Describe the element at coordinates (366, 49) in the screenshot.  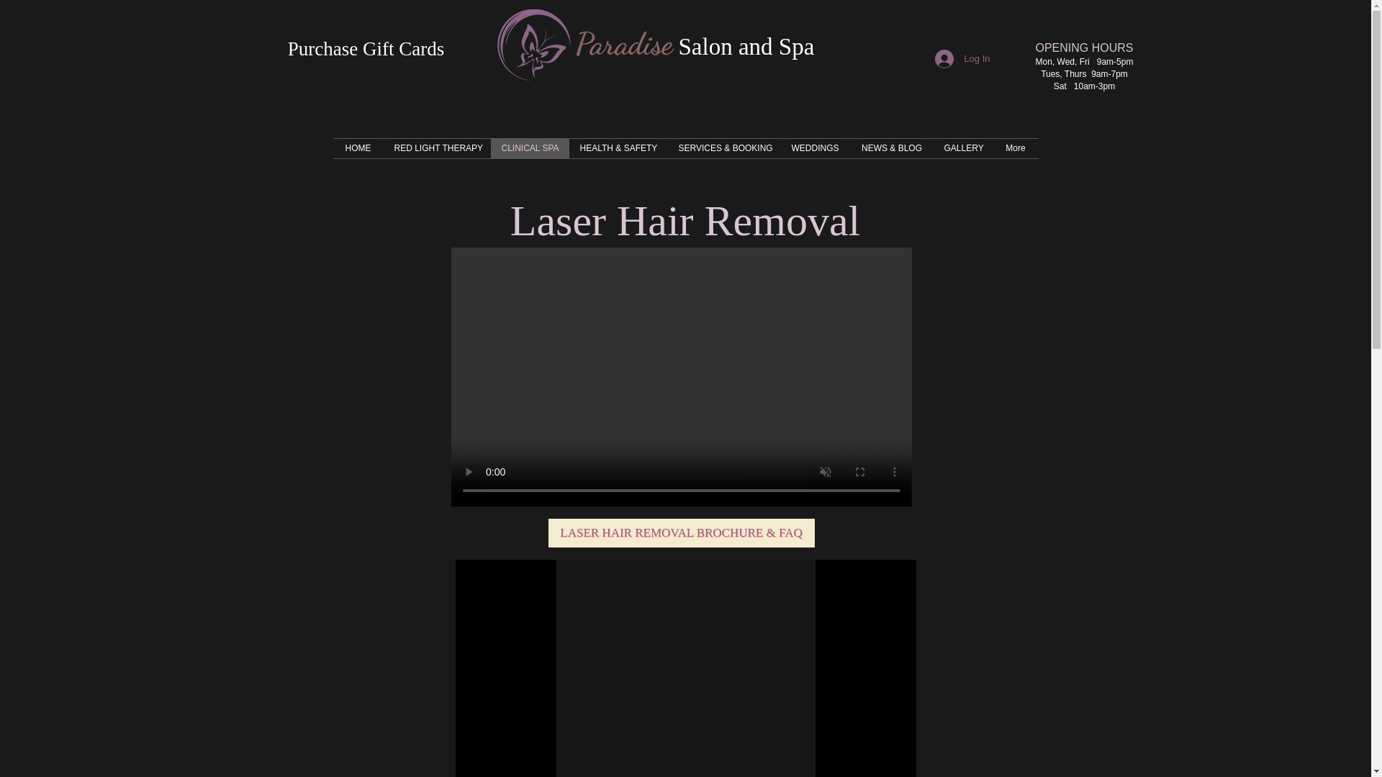
I see `Purchase Gift Cards` at that location.